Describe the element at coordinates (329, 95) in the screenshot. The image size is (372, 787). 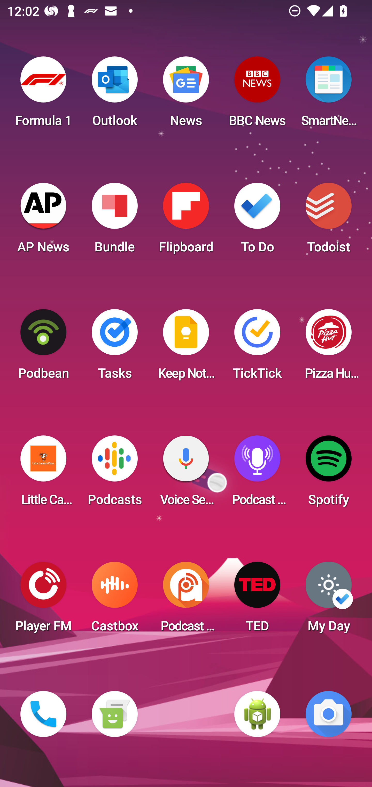
I see `SmartNews` at that location.